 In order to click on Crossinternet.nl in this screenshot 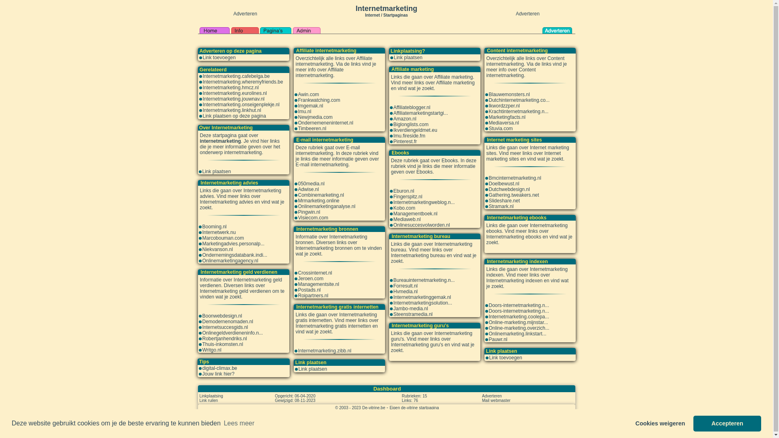, I will do `click(315, 273)`.